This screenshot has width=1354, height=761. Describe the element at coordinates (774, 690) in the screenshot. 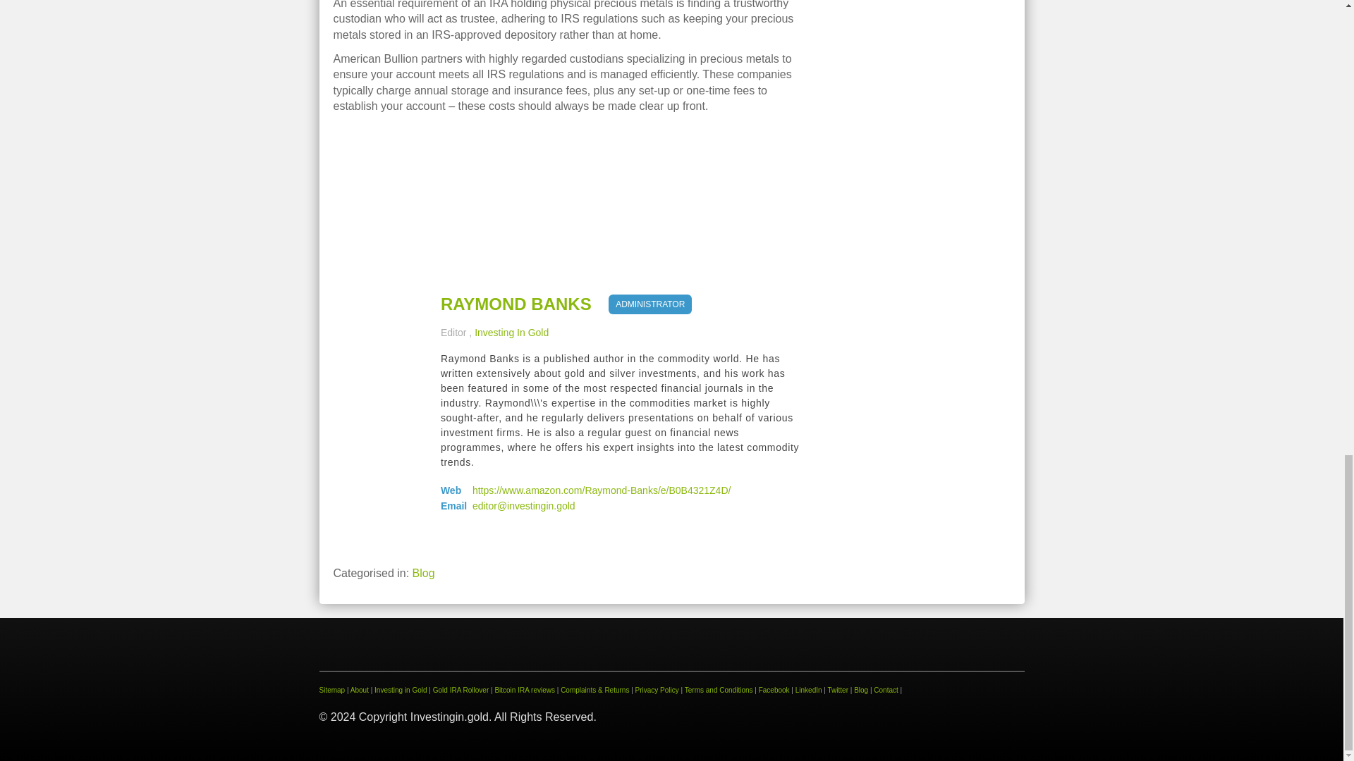

I see `Facebook` at that location.